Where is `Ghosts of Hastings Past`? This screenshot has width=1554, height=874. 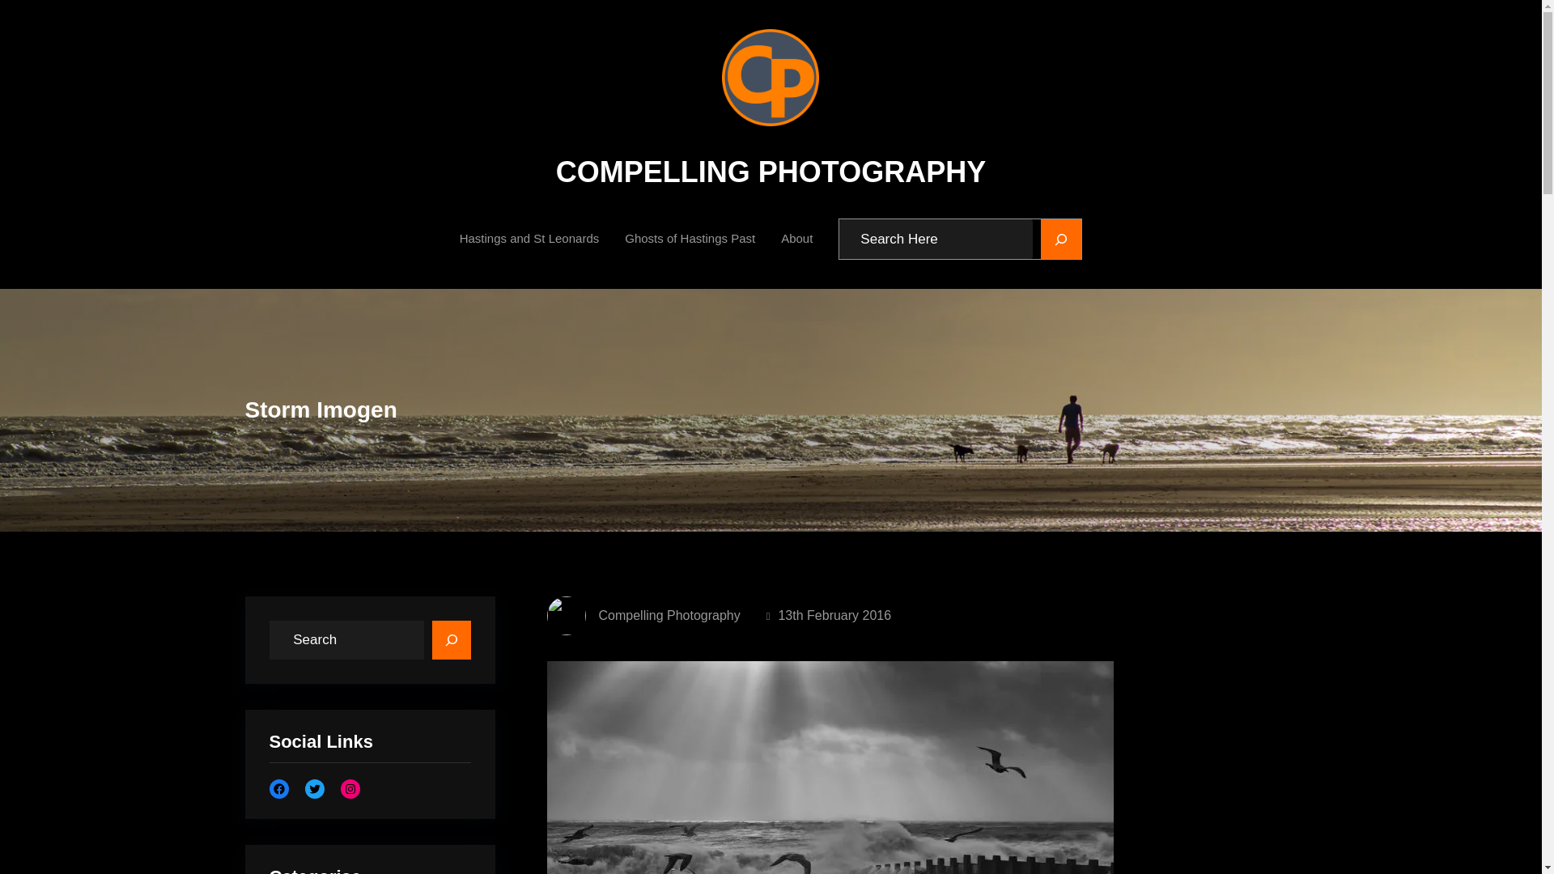
Ghosts of Hastings Past is located at coordinates (690, 238).